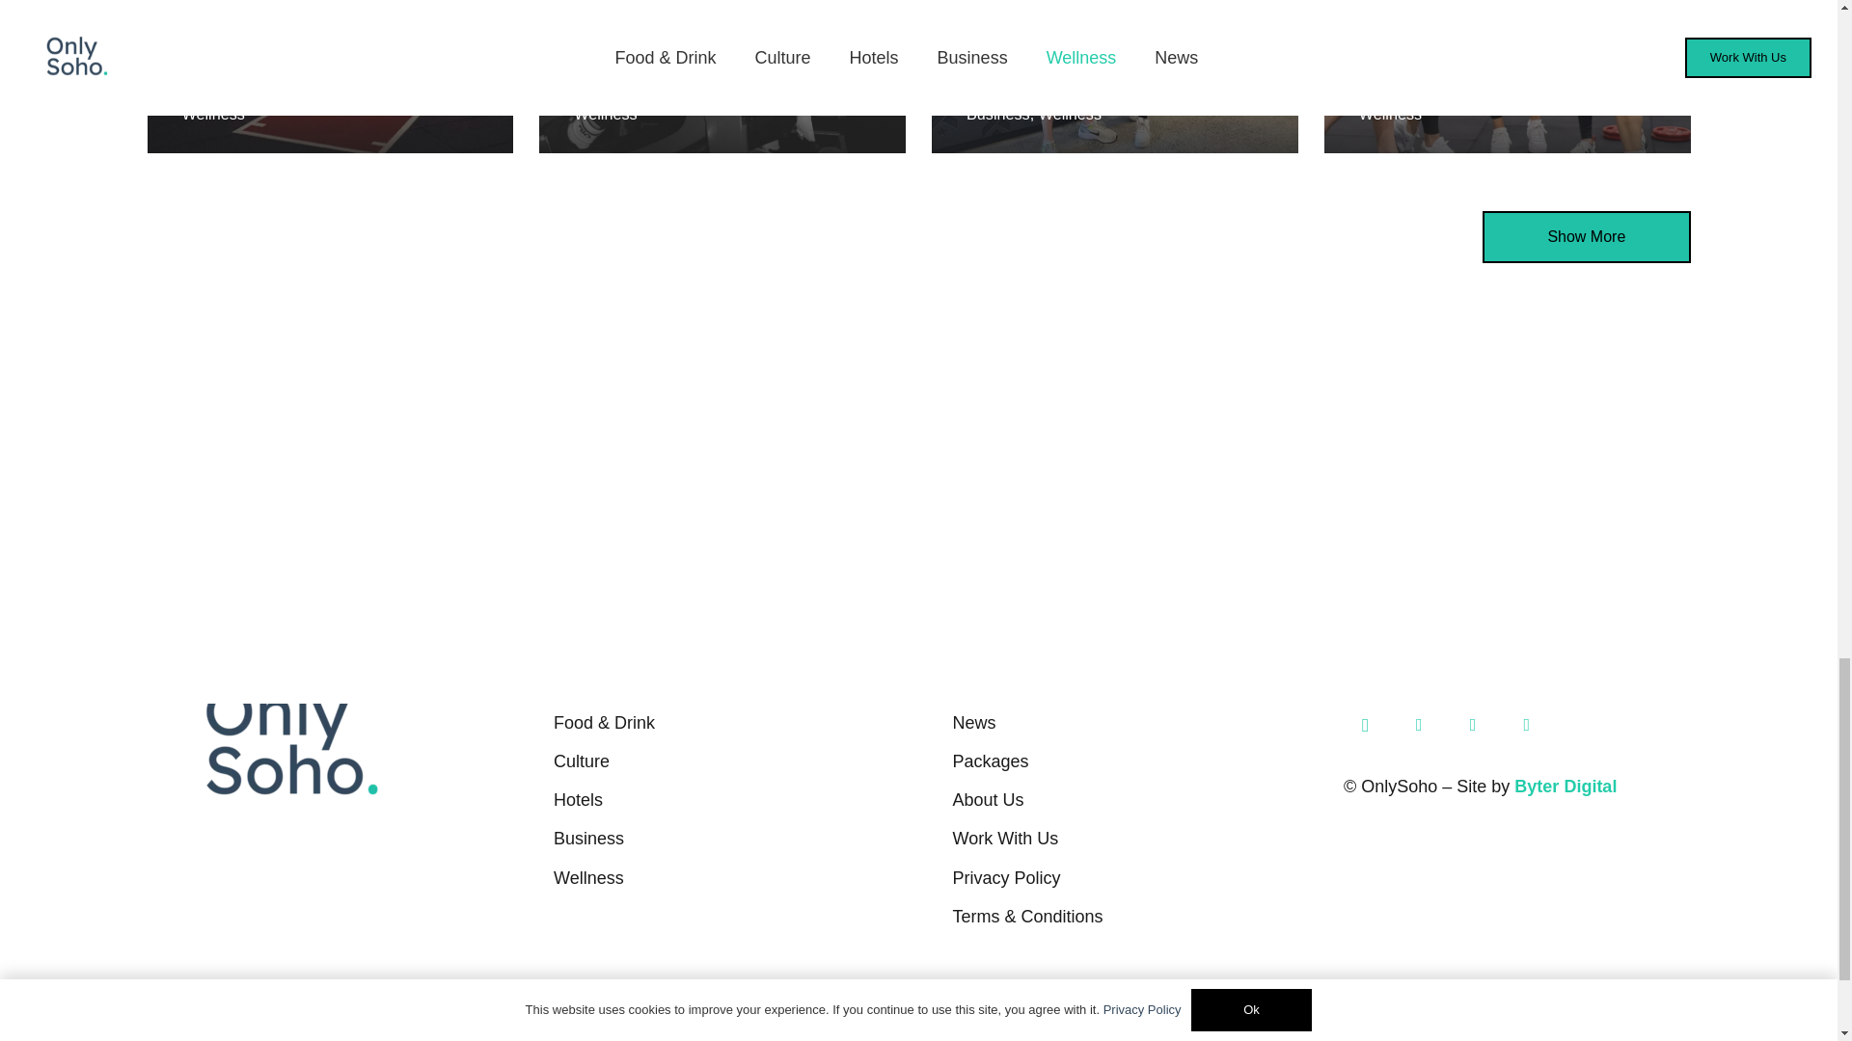  I want to click on Wellness, so click(606, 114).